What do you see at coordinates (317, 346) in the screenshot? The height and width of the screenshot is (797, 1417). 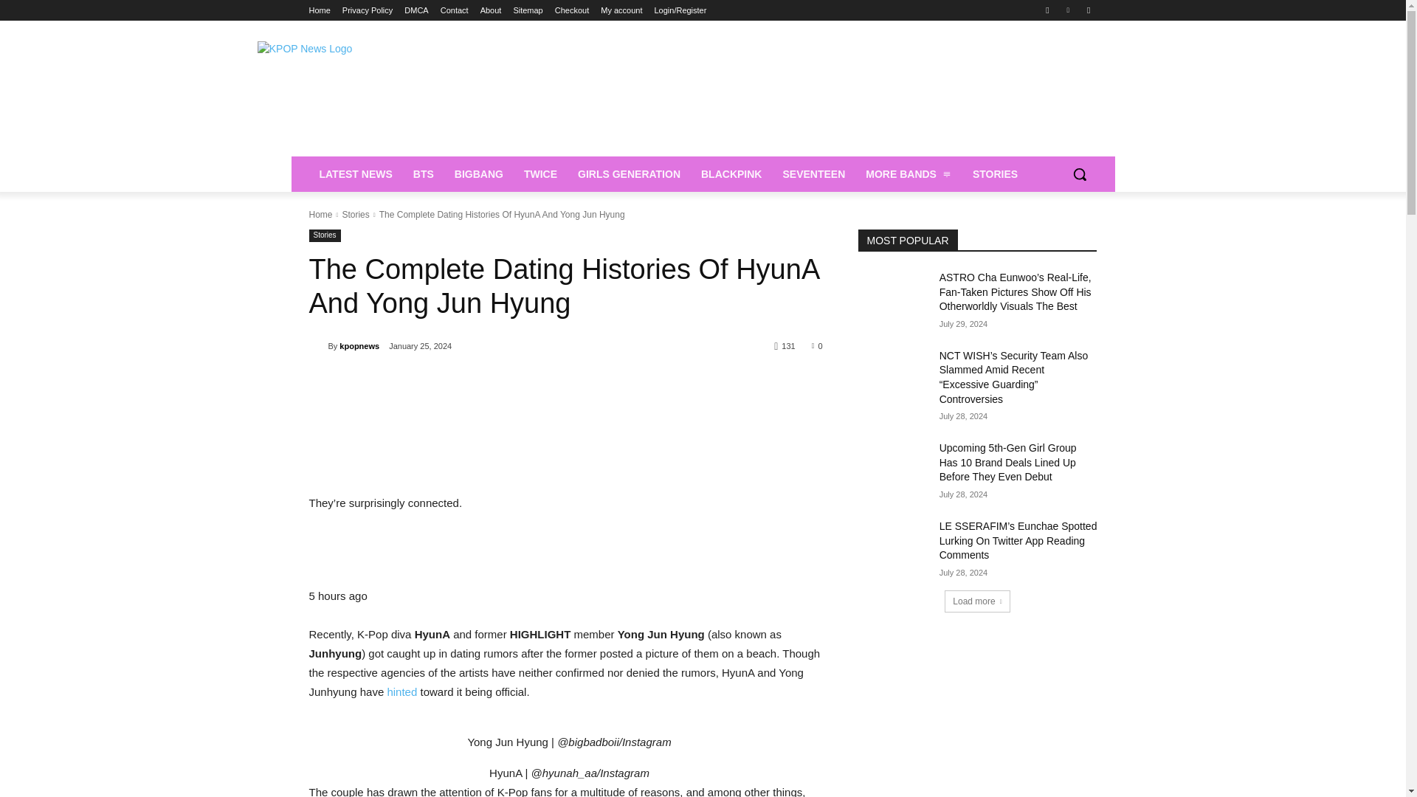 I see `kpopnews` at bounding box center [317, 346].